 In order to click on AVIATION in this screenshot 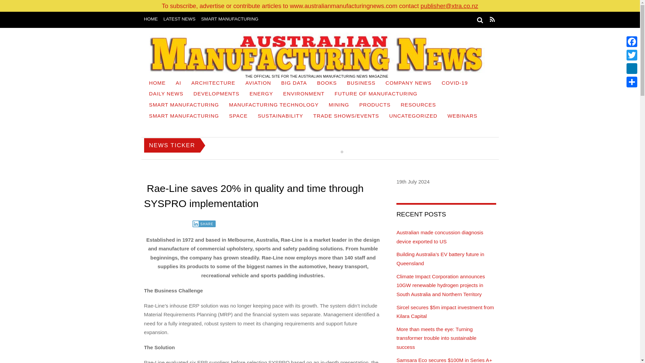, I will do `click(258, 84)`.